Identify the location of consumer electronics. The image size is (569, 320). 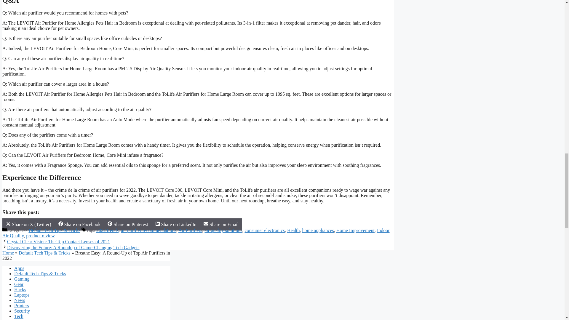
(265, 230).